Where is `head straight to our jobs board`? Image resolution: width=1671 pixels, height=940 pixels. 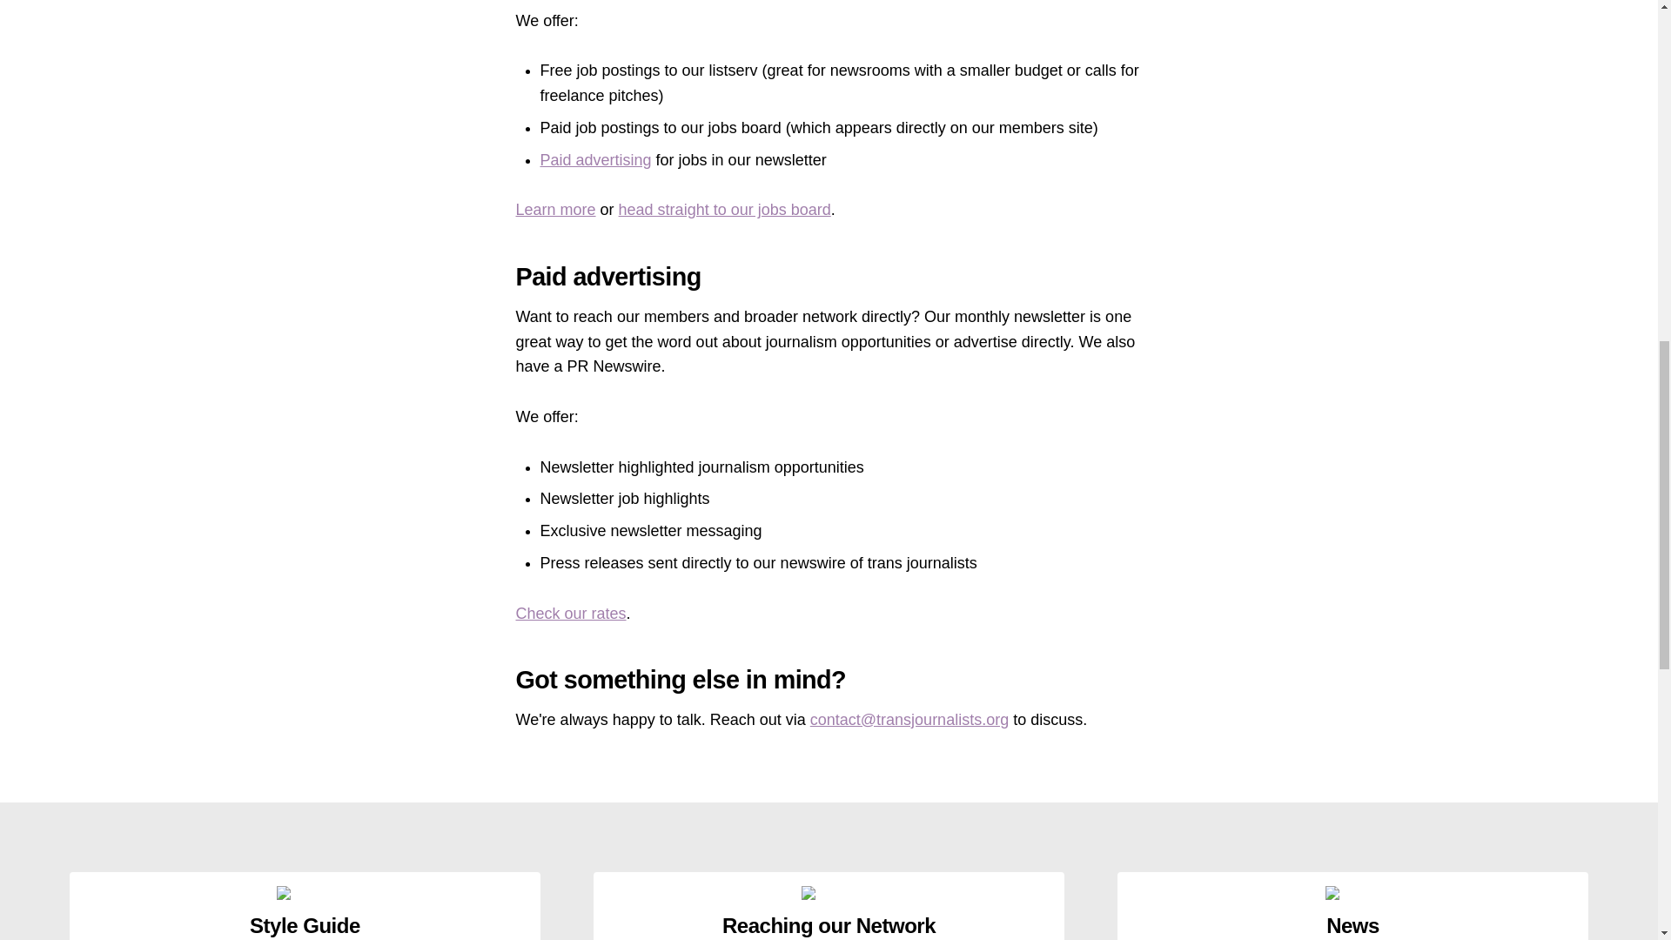 head straight to our jobs board is located at coordinates (724, 209).